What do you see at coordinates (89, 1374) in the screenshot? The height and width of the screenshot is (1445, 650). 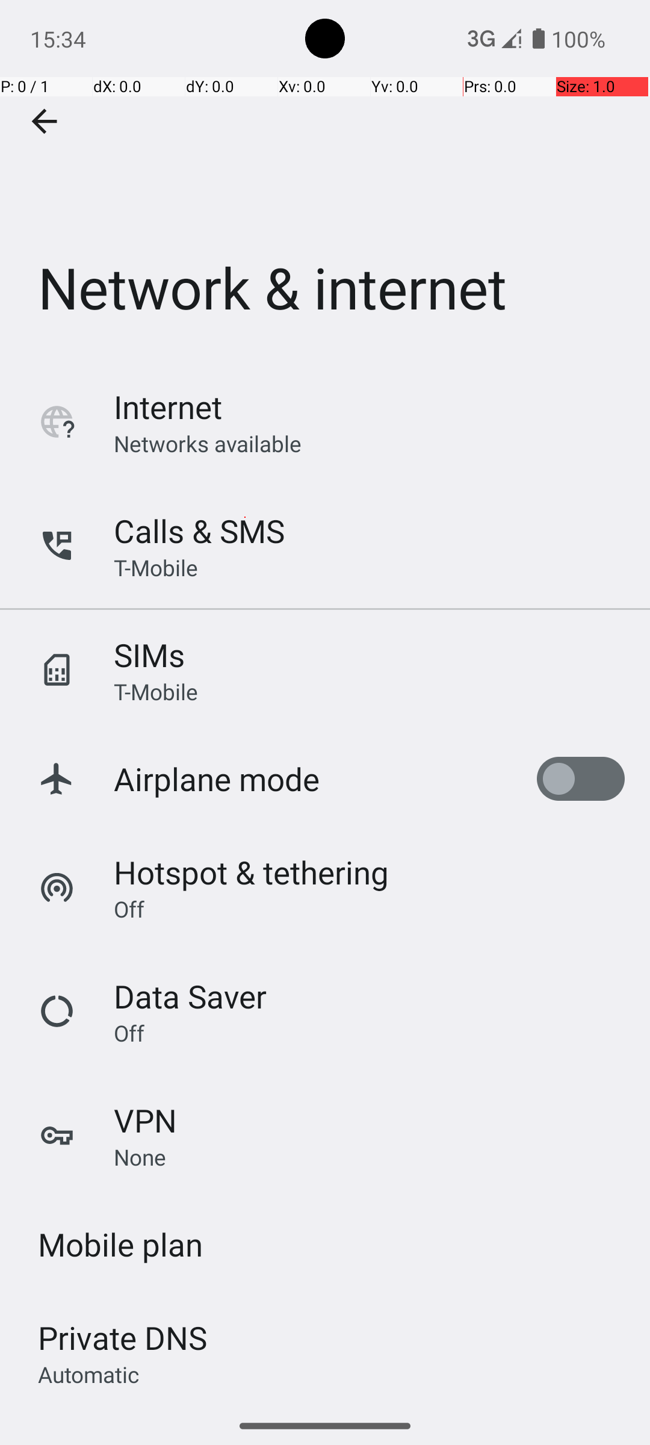 I see `Automatic` at bounding box center [89, 1374].